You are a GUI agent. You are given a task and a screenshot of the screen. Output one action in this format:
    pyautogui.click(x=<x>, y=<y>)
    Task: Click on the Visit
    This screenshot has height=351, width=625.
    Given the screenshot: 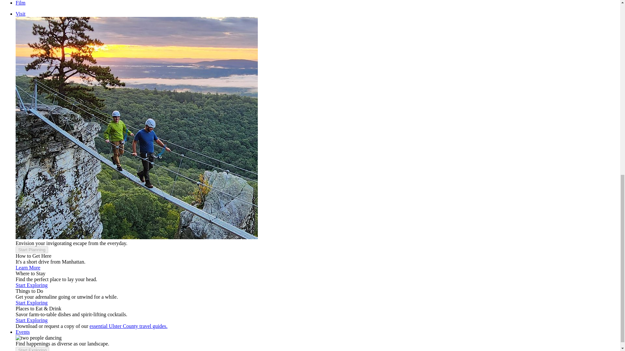 What is the action you would take?
    pyautogui.click(x=21, y=14)
    